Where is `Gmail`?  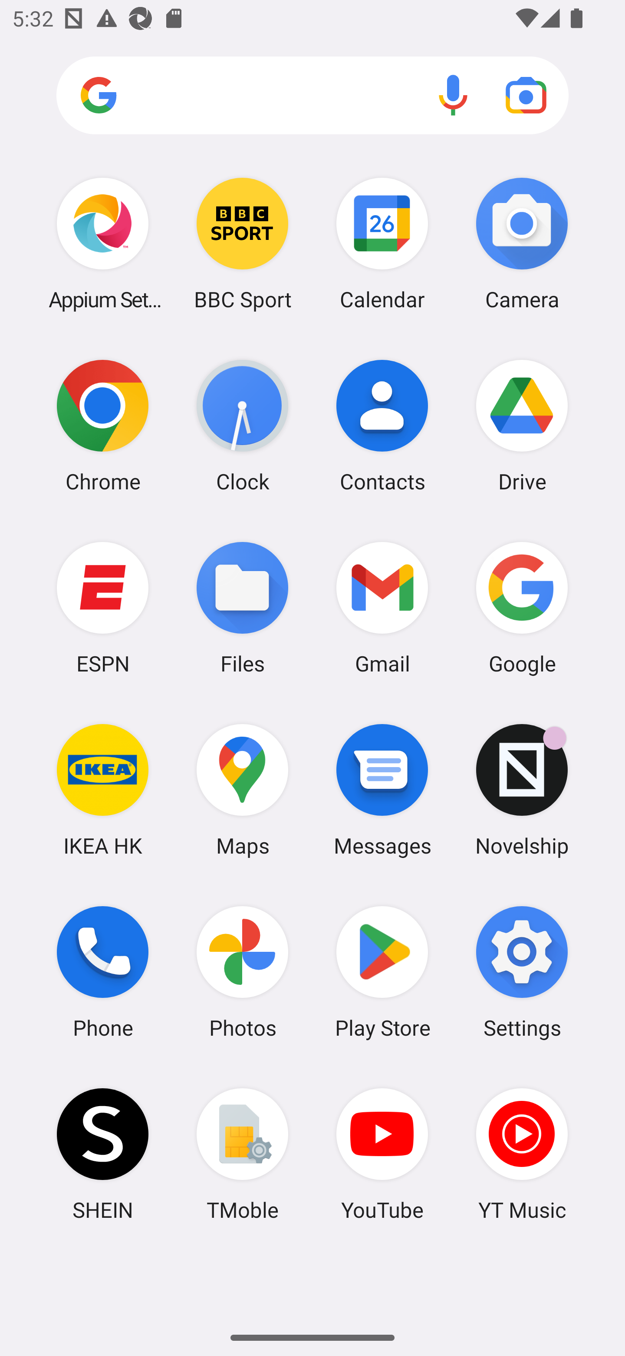
Gmail is located at coordinates (382, 607).